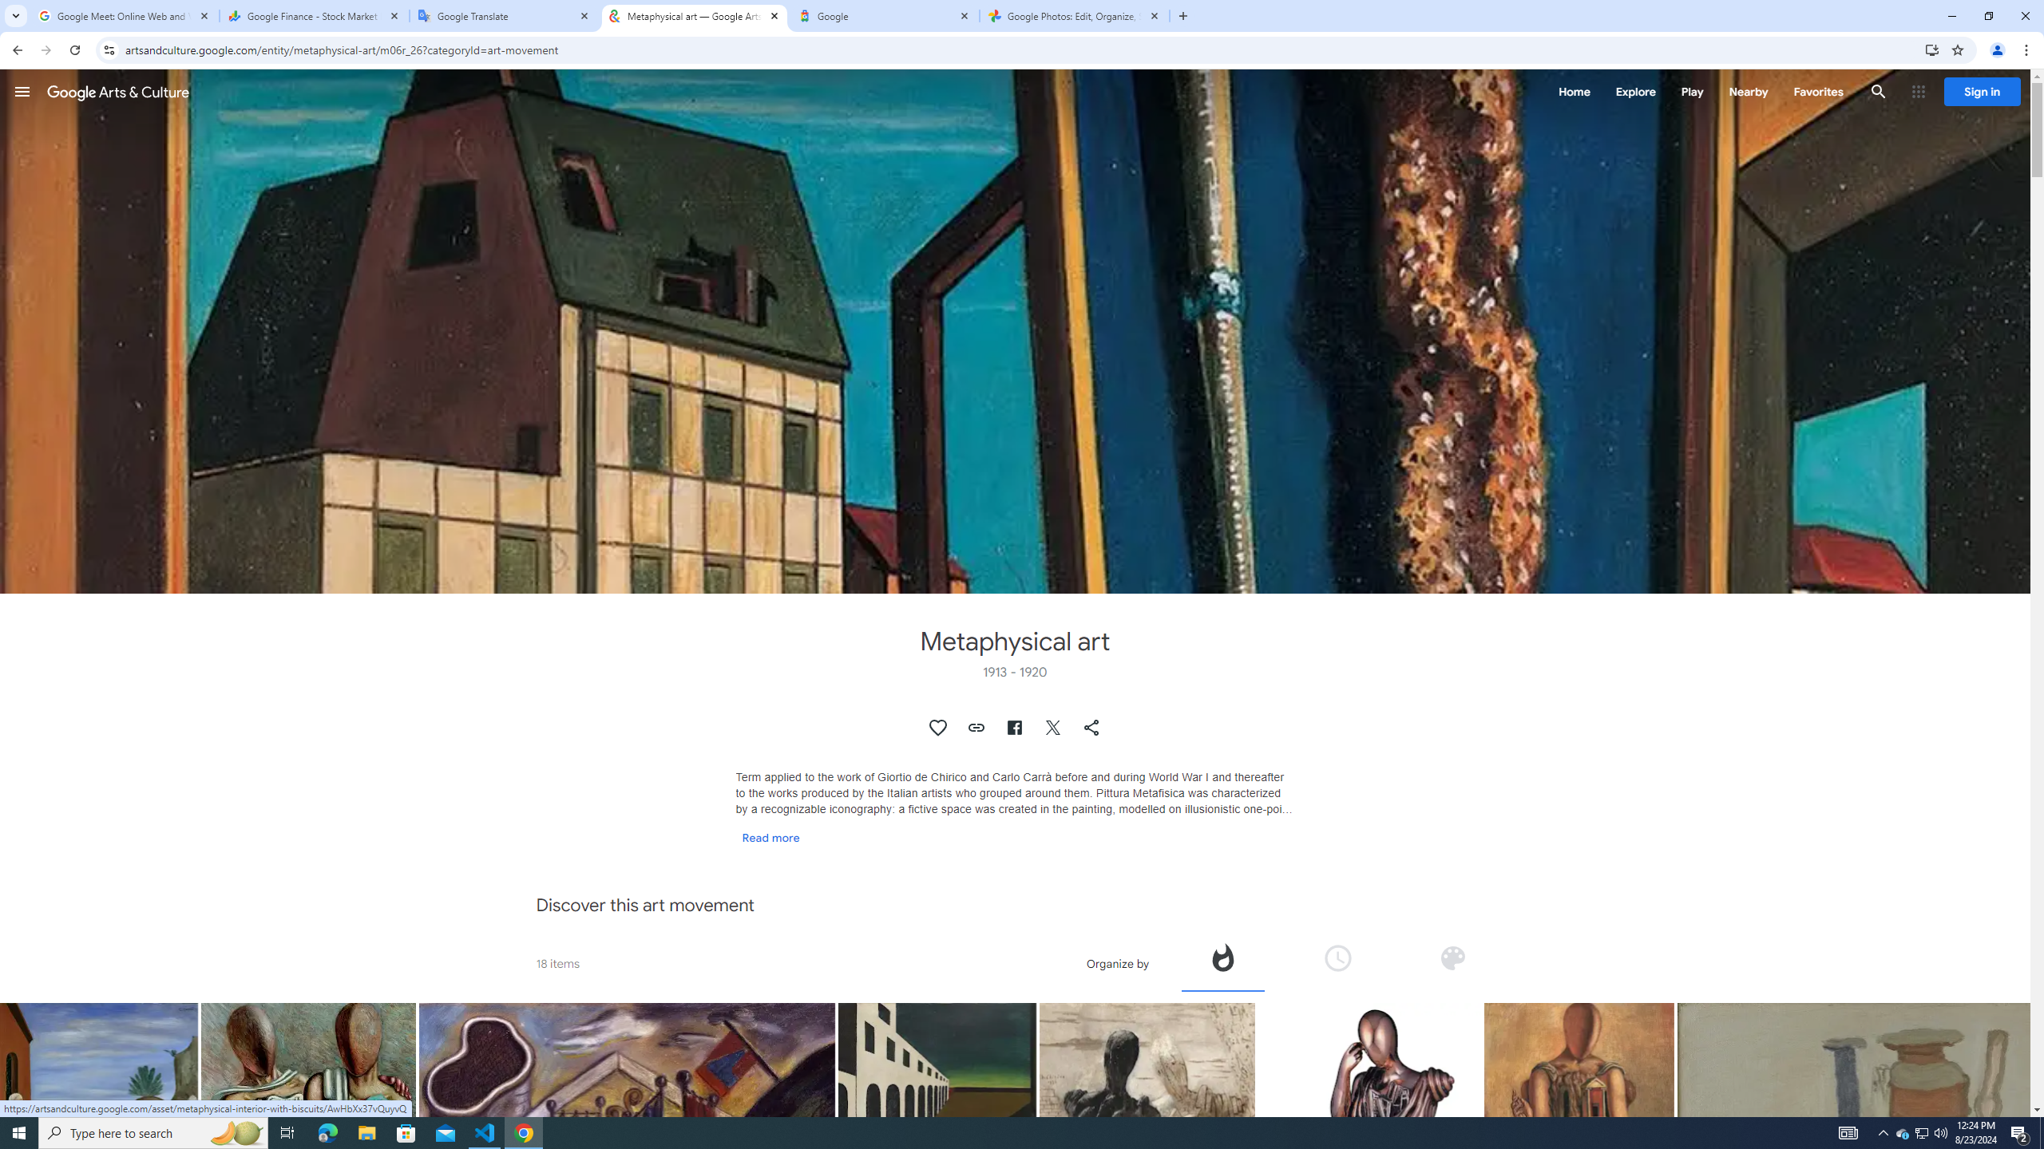  What do you see at coordinates (308, 1145) in the screenshot?
I see `The Archaeologists` at bounding box center [308, 1145].